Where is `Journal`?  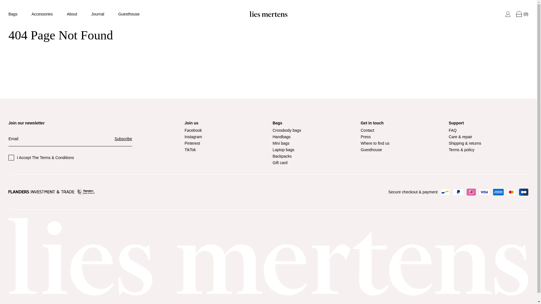 Journal is located at coordinates (98, 14).